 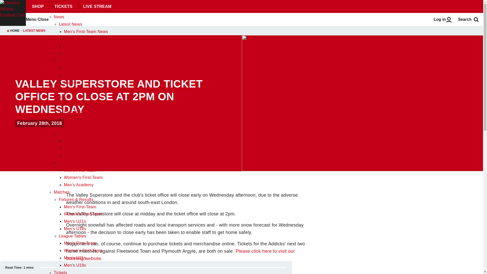 What do you see at coordinates (74, 112) in the screenshot?
I see `First-Team` at bounding box center [74, 112].